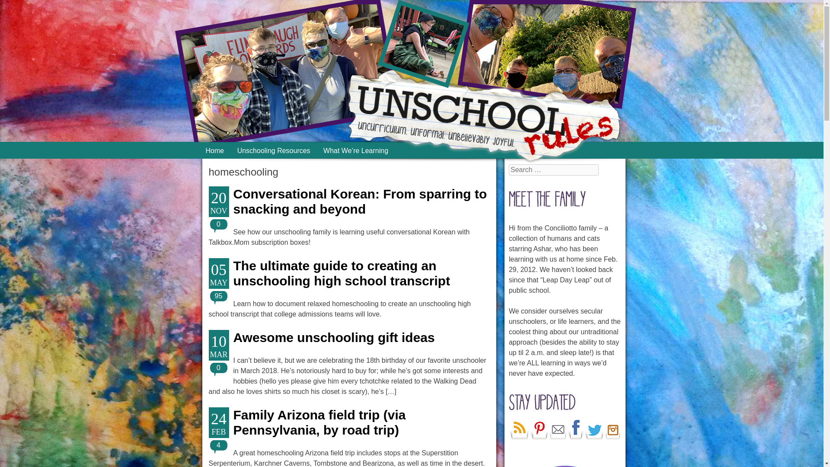  What do you see at coordinates (219, 368) in the screenshot?
I see `0` at bounding box center [219, 368].